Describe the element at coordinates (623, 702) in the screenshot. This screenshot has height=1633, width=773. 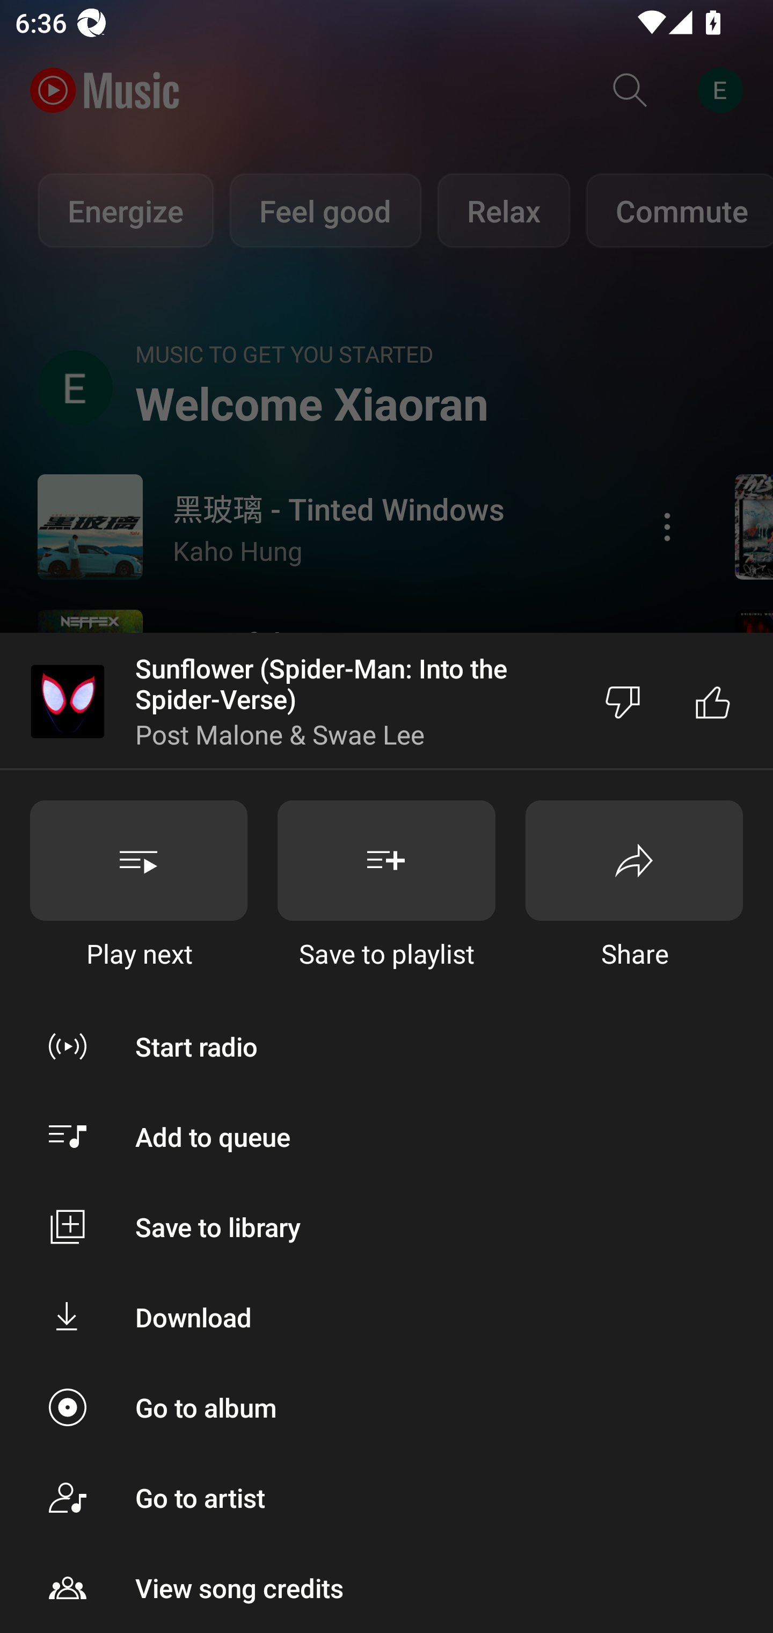
I see `Dislike` at that location.